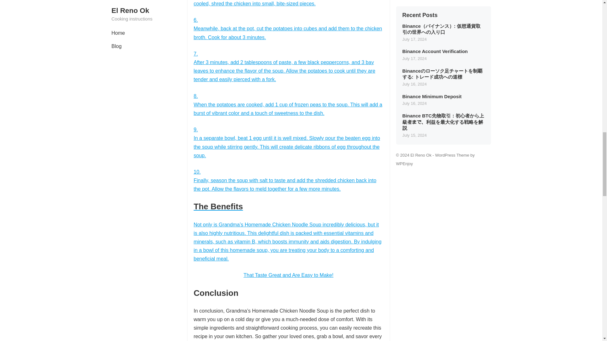 The image size is (607, 341). Describe the element at coordinates (288, 275) in the screenshot. I see `That Taste Great and Are Easy to Make!` at that location.